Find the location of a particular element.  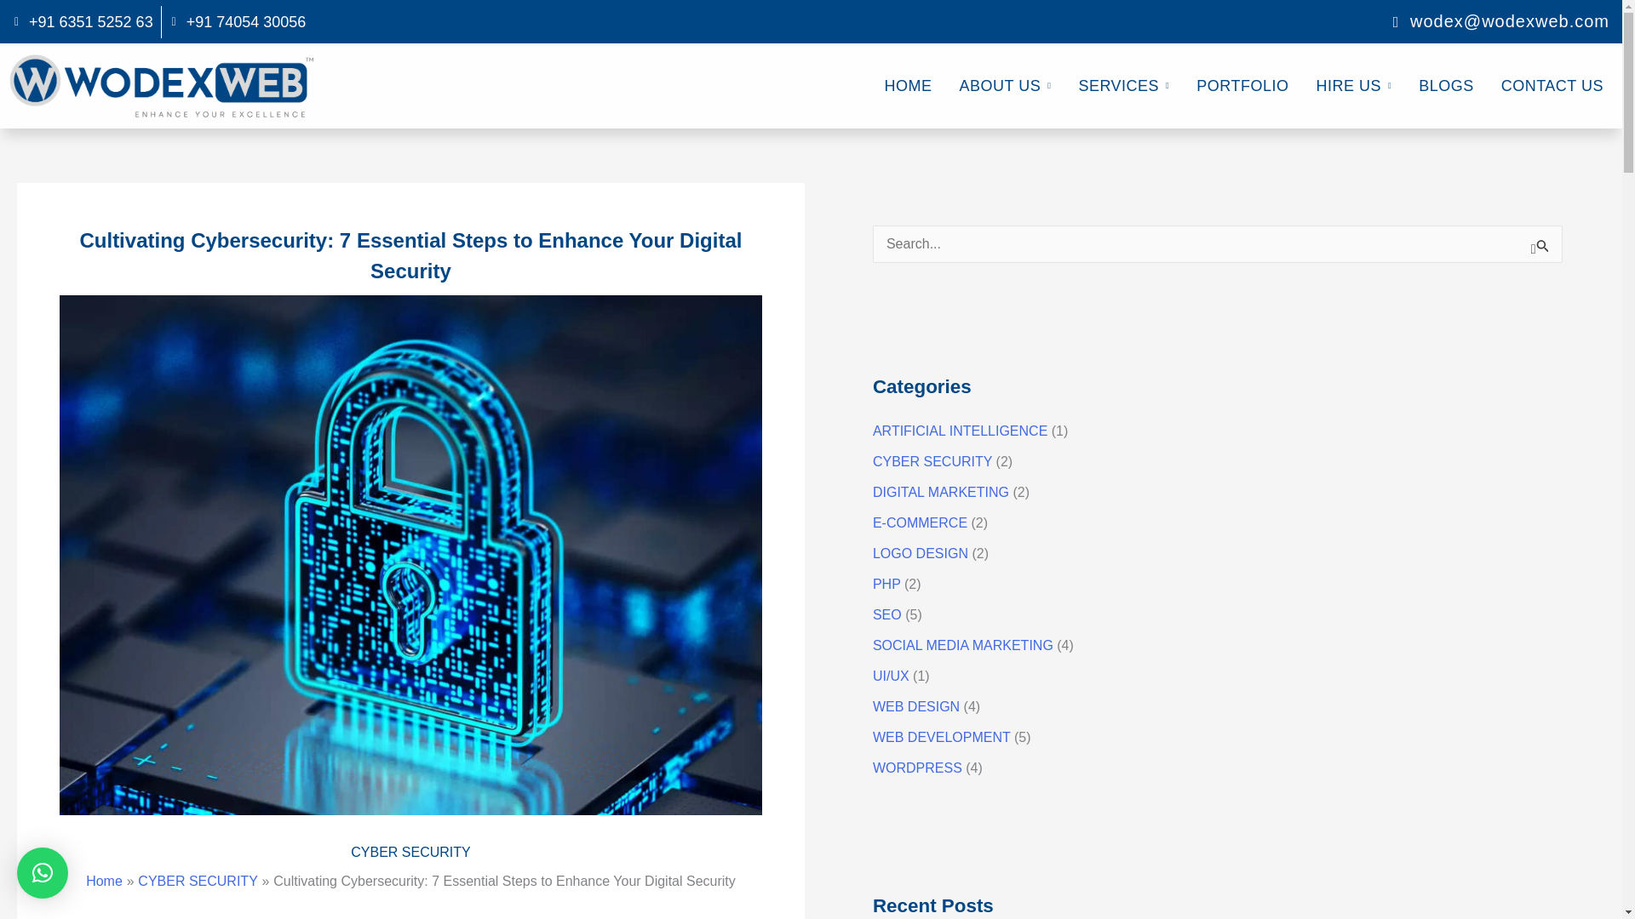

PORTFOLIO is located at coordinates (1242, 85).